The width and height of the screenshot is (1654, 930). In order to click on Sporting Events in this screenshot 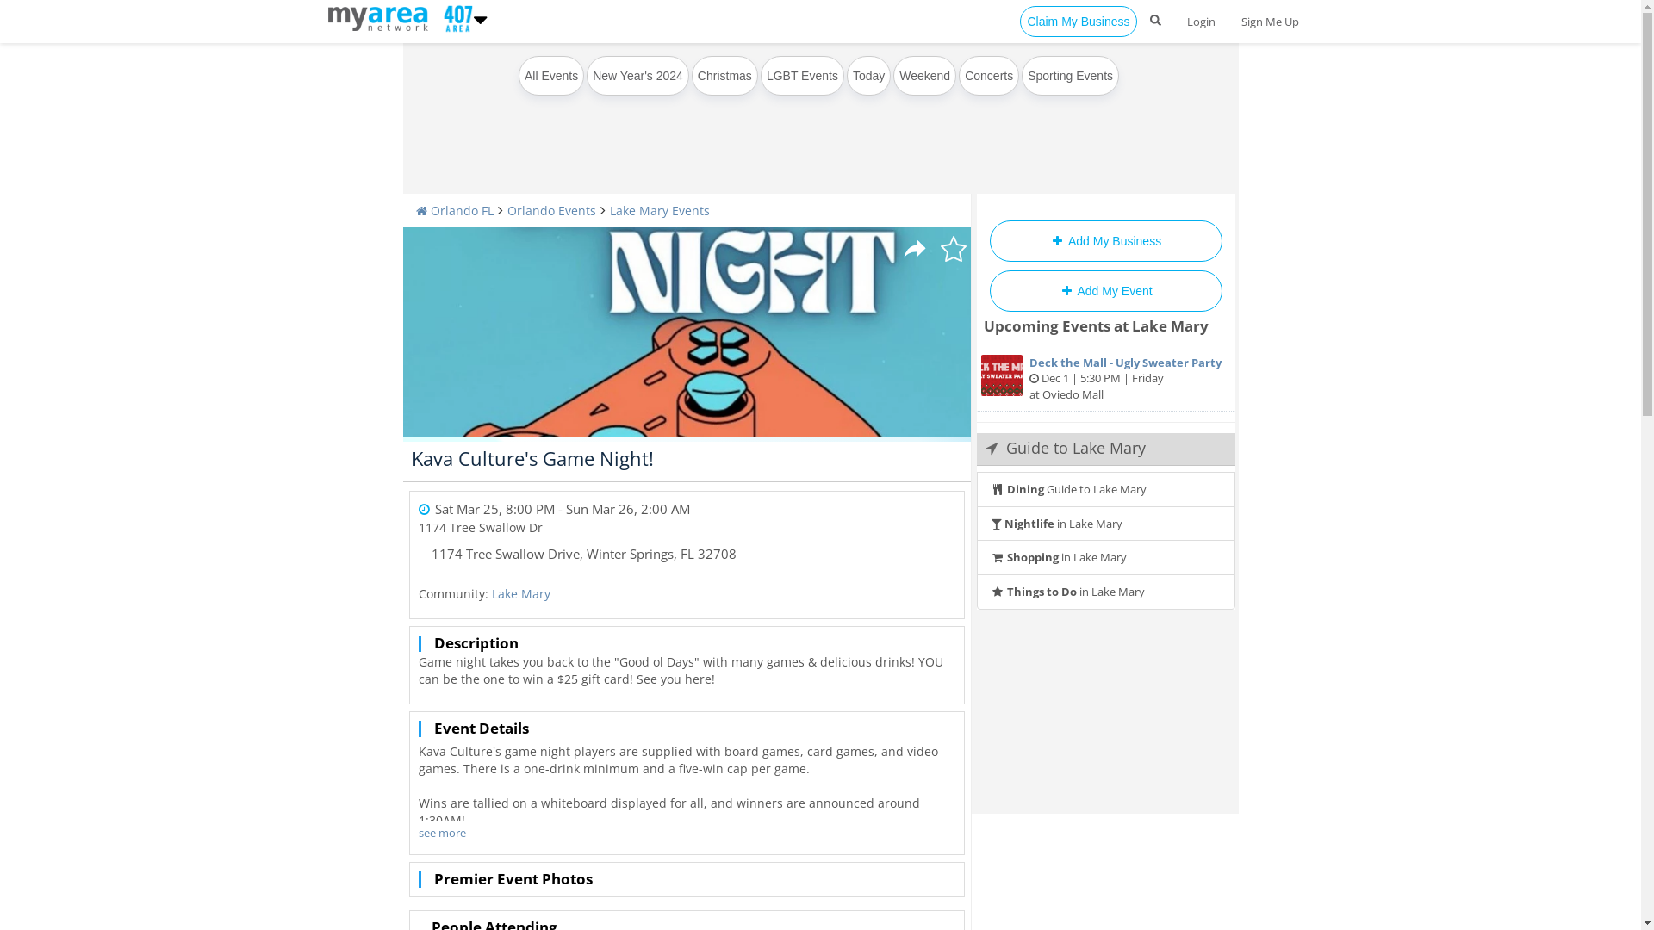, I will do `click(1070, 76)`.